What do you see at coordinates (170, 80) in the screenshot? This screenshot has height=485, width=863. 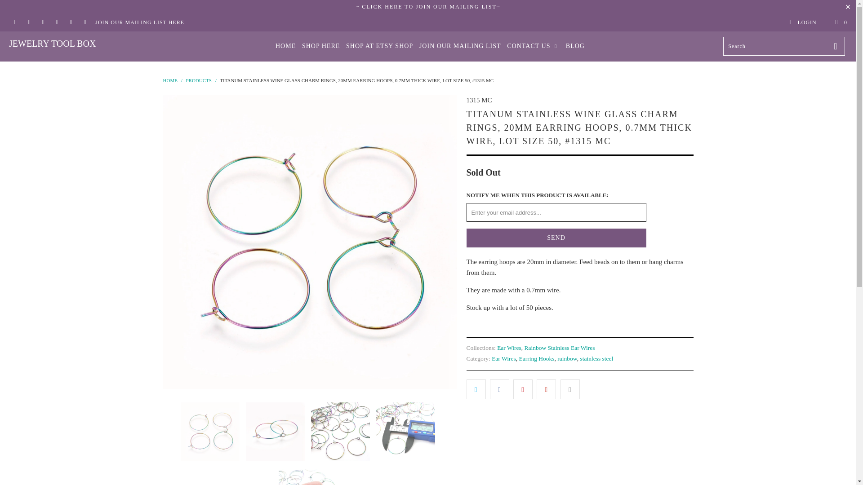 I see `Jewelry Tool Box` at bounding box center [170, 80].